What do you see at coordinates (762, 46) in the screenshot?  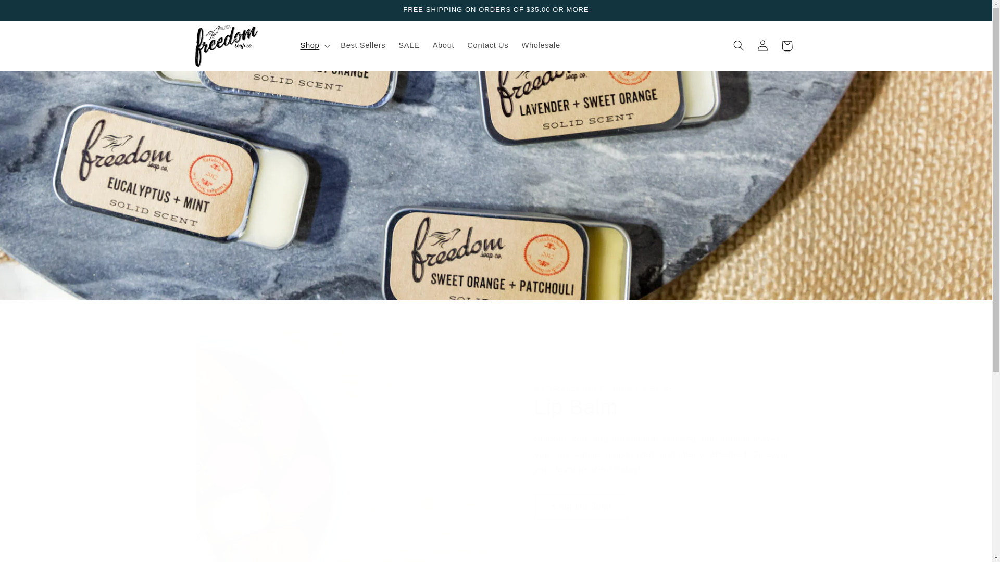 I see `Log in` at bounding box center [762, 46].